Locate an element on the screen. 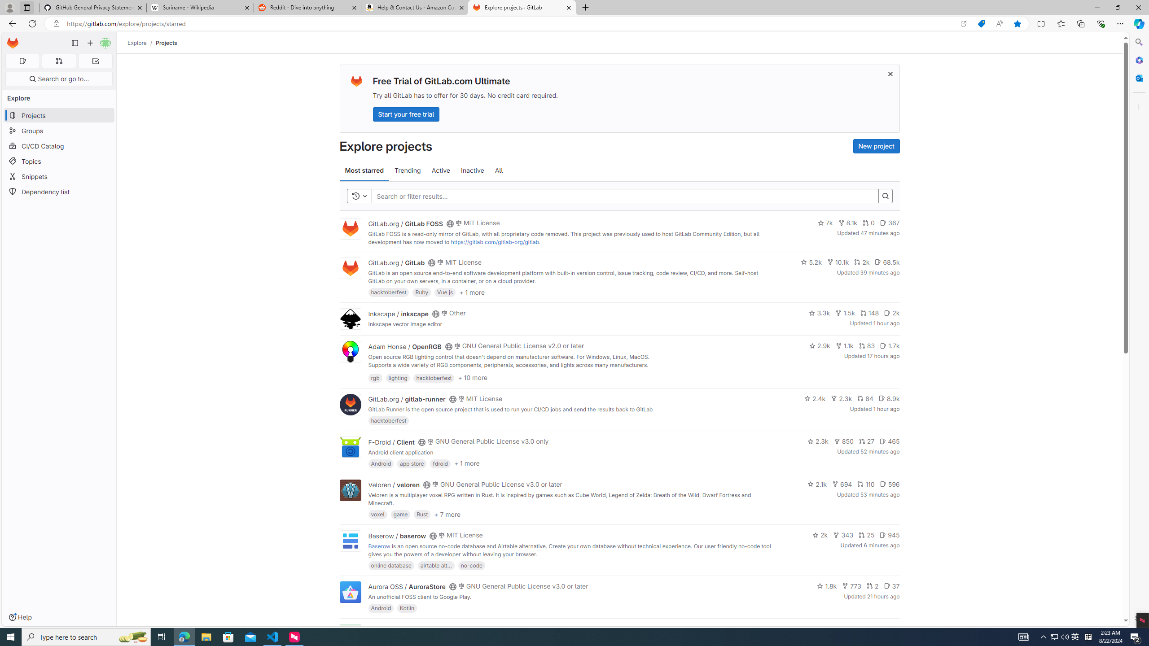 The image size is (1149, 646). Snippets is located at coordinates (59, 177).